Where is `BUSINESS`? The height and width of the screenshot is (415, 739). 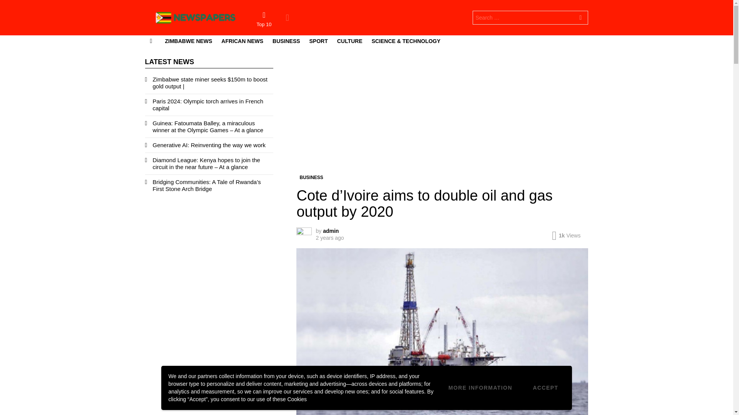
BUSINESS is located at coordinates (286, 41).